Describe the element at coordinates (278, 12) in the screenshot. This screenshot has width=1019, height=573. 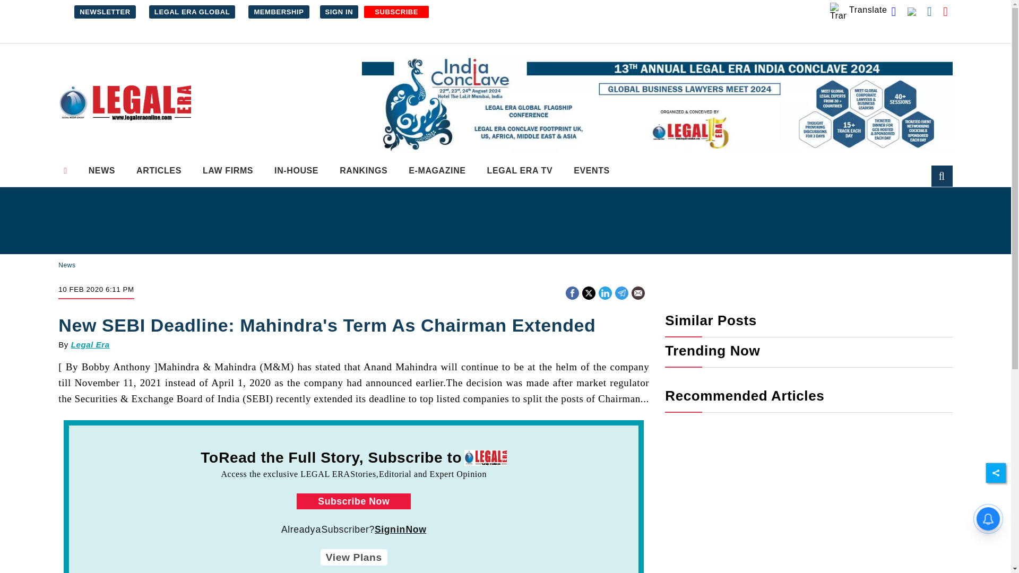
I see `MEMBERSHIP` at that location.